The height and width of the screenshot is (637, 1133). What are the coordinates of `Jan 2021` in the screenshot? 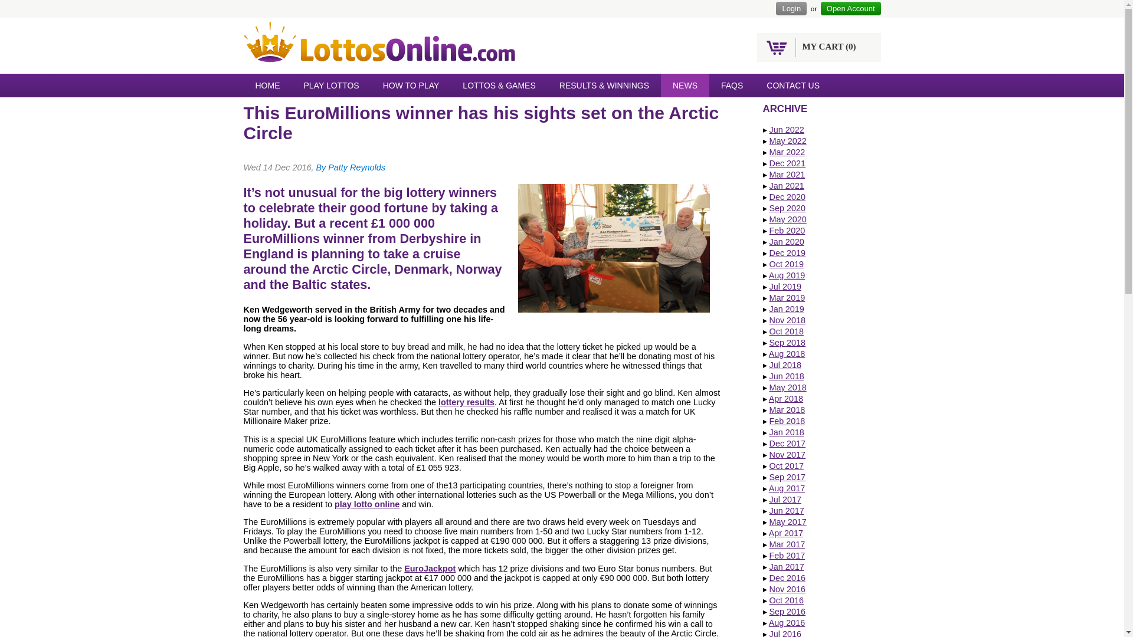 It's located at (787, 185).